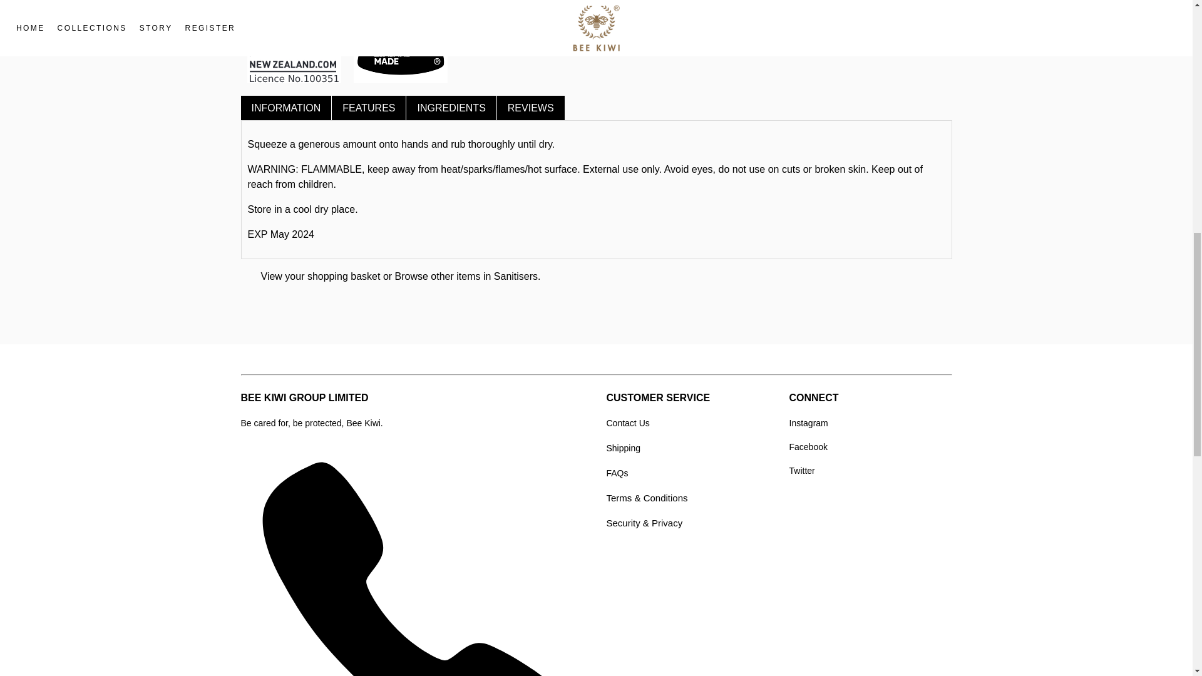 Image resolution: width=1202 pixels, height=676 pixels. Describe the element at coordinates (627, 423) in the screenshot. I see `Contact Us` at that location.